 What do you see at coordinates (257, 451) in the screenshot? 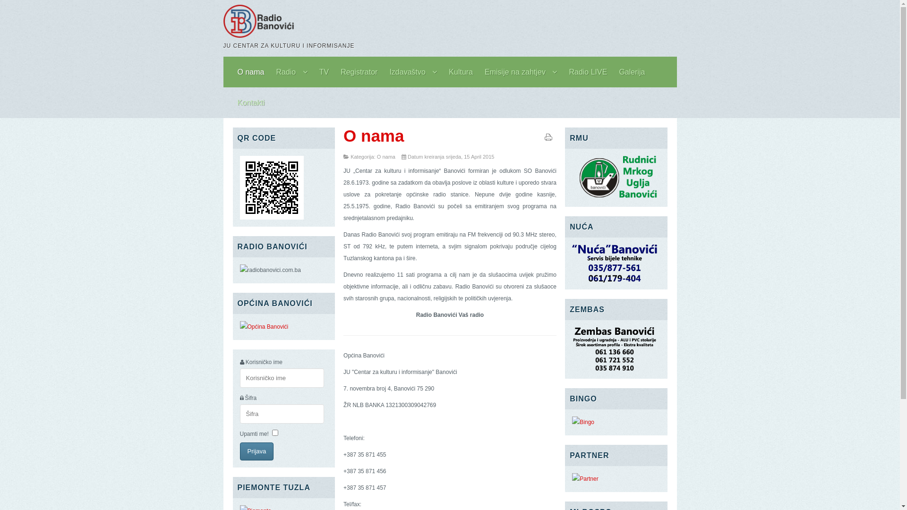
I see `Prijava` at bounding box center [257, 451].